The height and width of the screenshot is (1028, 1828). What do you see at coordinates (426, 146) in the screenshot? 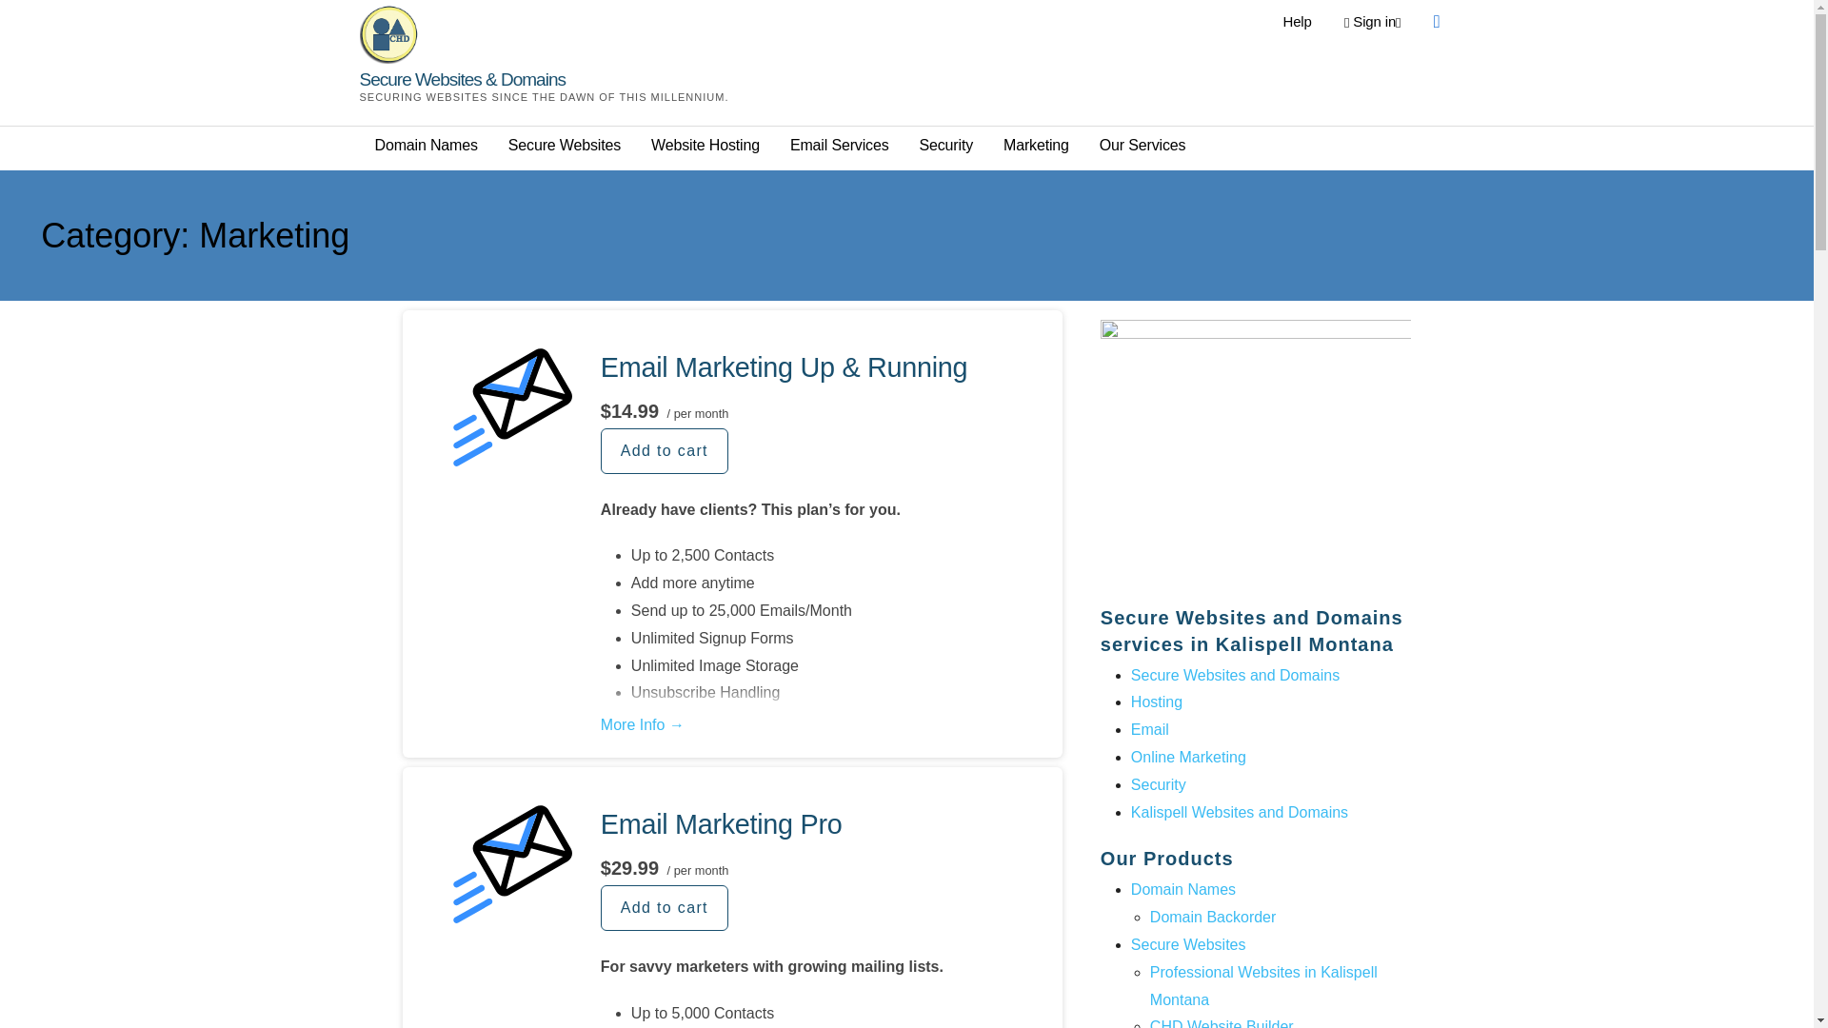
I see `Domain Names` at bounding box center [426, 146].